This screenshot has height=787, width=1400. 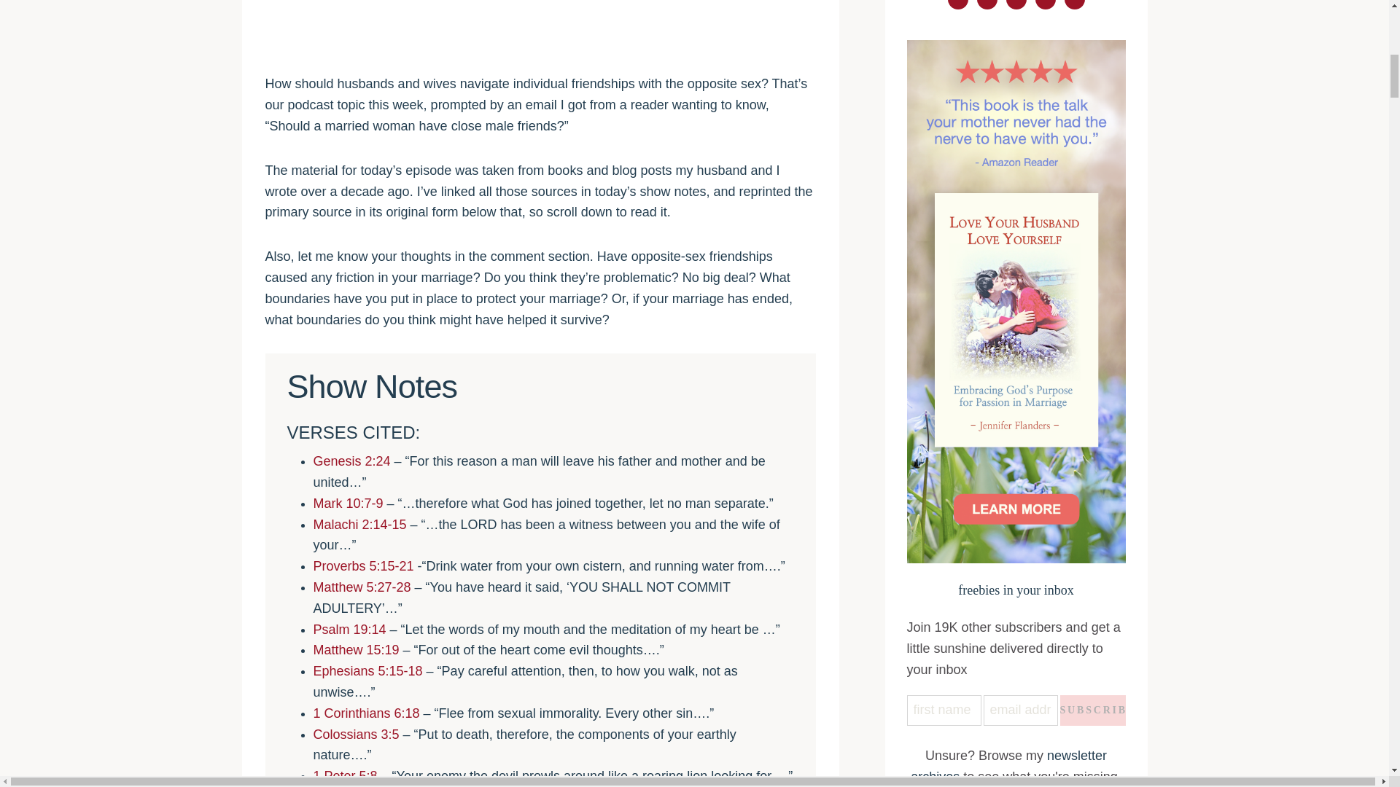 What do you see at coordinates (367, 713) in the screenshot?
I see `1 Corinthians 6:18` at bounding box center [367, 713].